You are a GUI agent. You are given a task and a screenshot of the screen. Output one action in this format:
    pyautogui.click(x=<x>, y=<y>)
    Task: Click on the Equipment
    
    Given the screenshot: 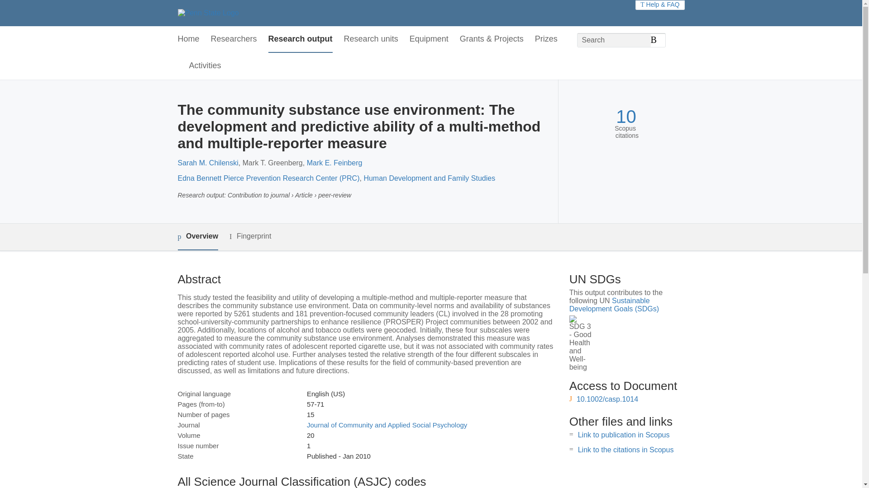 What is the action you would take?
    pyautogui.click(x=429, y=39)
    